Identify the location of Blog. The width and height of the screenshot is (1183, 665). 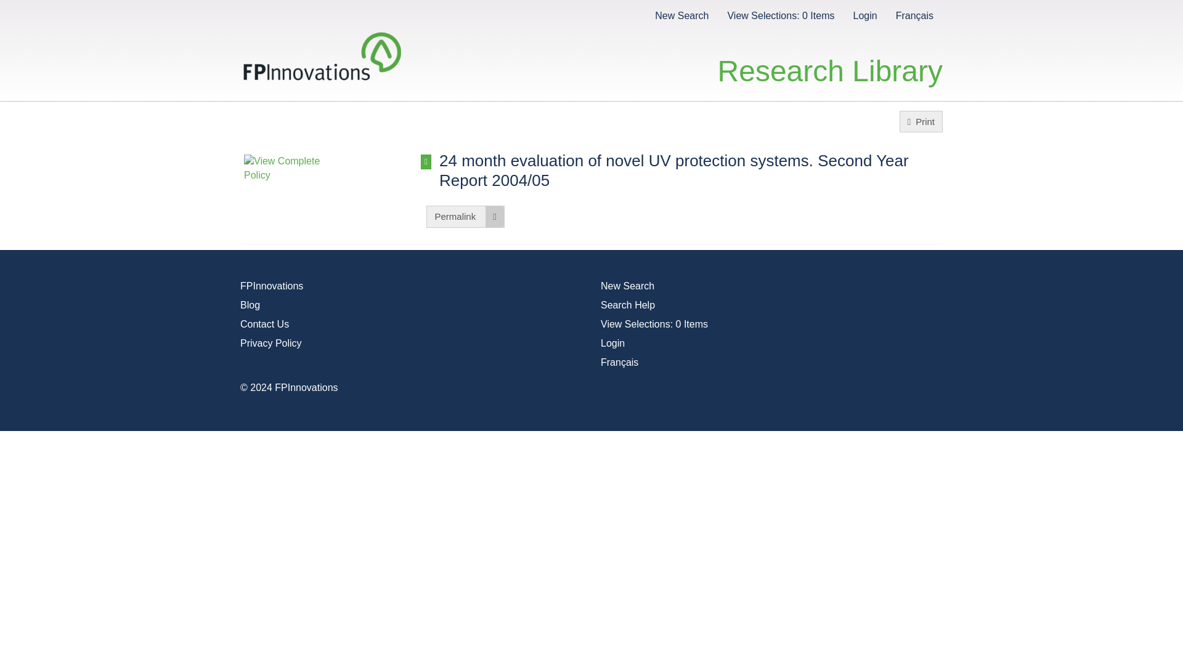
(250, 305).